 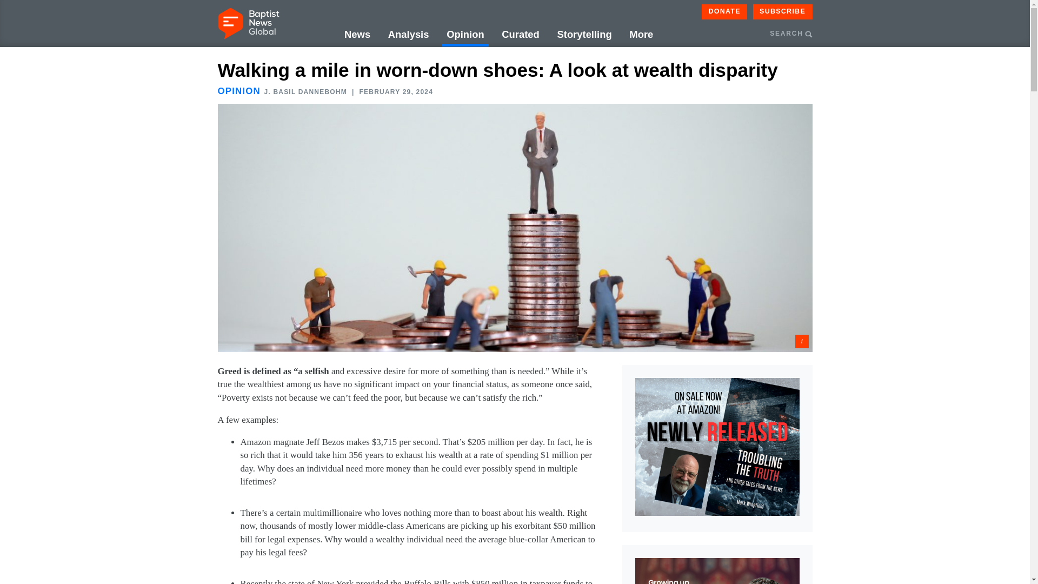 I want to click on Analysis, so click(x=409, y=35).